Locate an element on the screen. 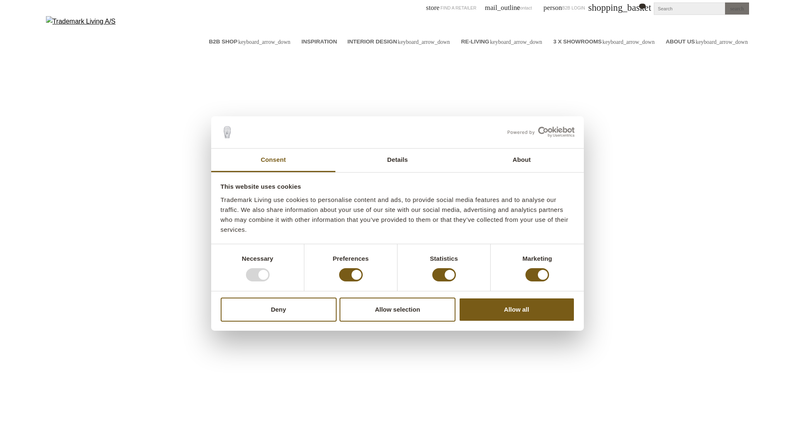 Image resolution: width=795 pixels, height=447 pixels. About is located at coordinates (521, 160).